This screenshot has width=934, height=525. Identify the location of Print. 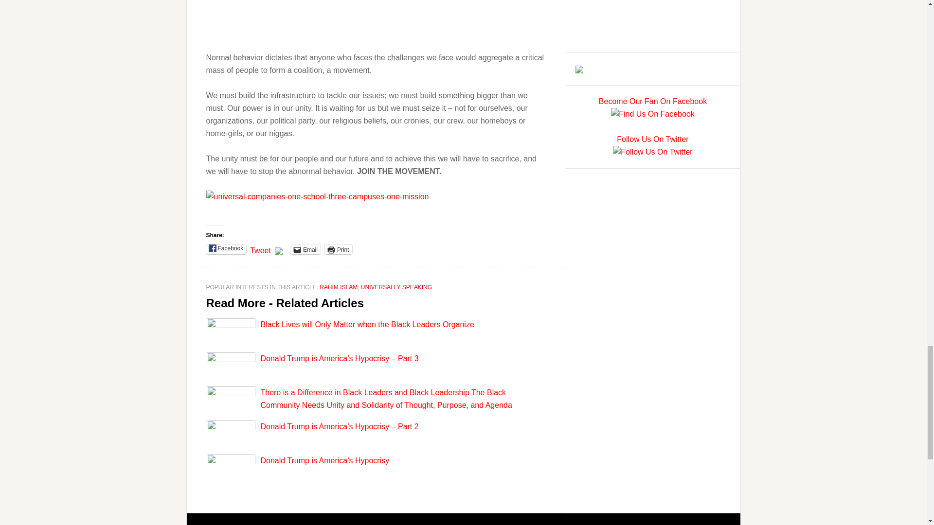
(338, 249).